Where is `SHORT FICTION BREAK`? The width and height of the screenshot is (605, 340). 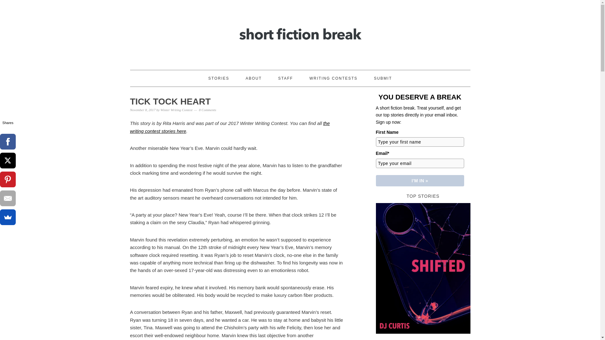
SHORT FICTION BREAK is located at coordinates (300, 32).